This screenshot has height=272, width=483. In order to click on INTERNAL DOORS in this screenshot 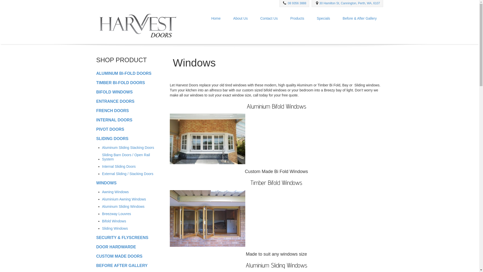, I will do `click(114, 120)`.